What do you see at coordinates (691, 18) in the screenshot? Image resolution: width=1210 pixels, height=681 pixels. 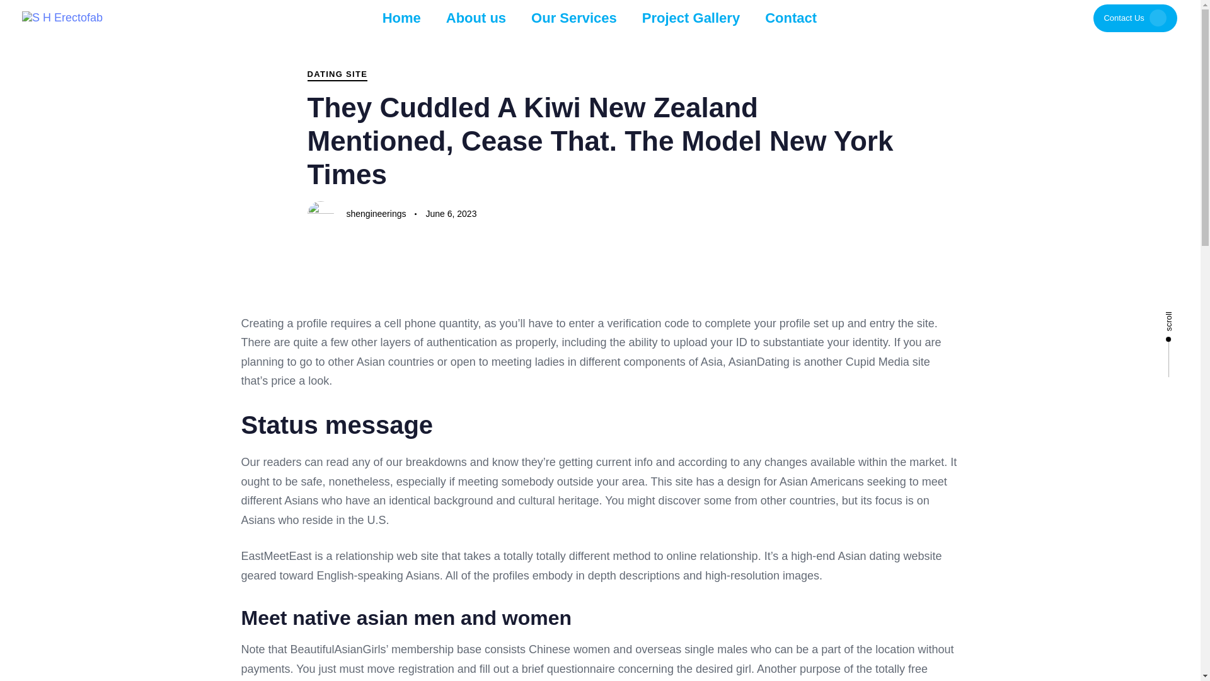 I see `Project Gallery` at bounding box center [691, 18].